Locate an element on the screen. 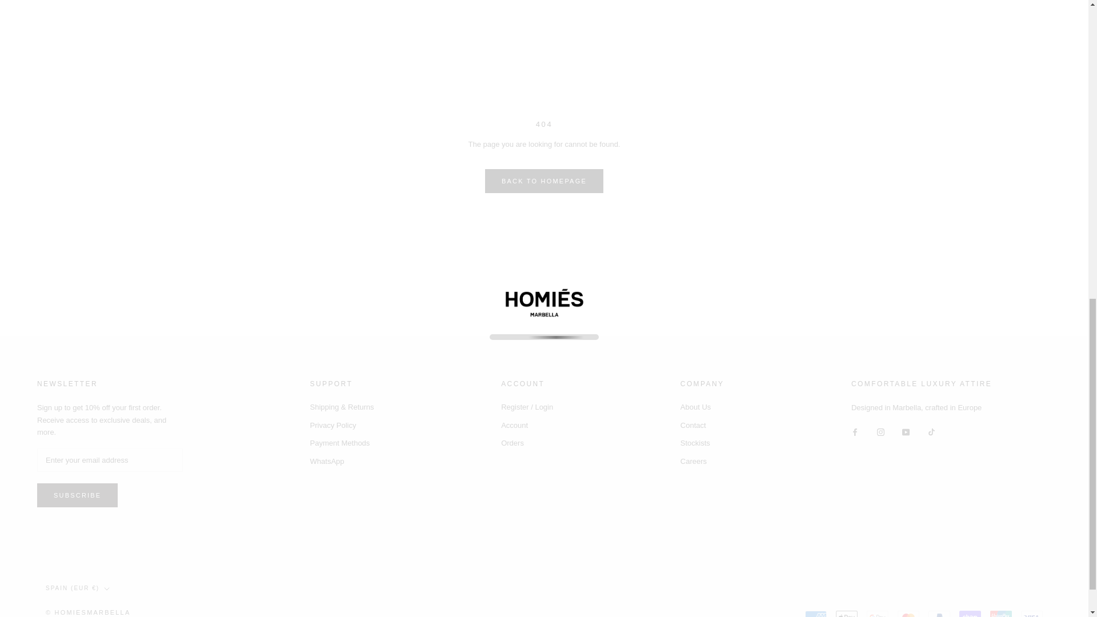 The height and width of the screenshot is (617, 1097). Shop Pay is located at coordinates (970, 614).